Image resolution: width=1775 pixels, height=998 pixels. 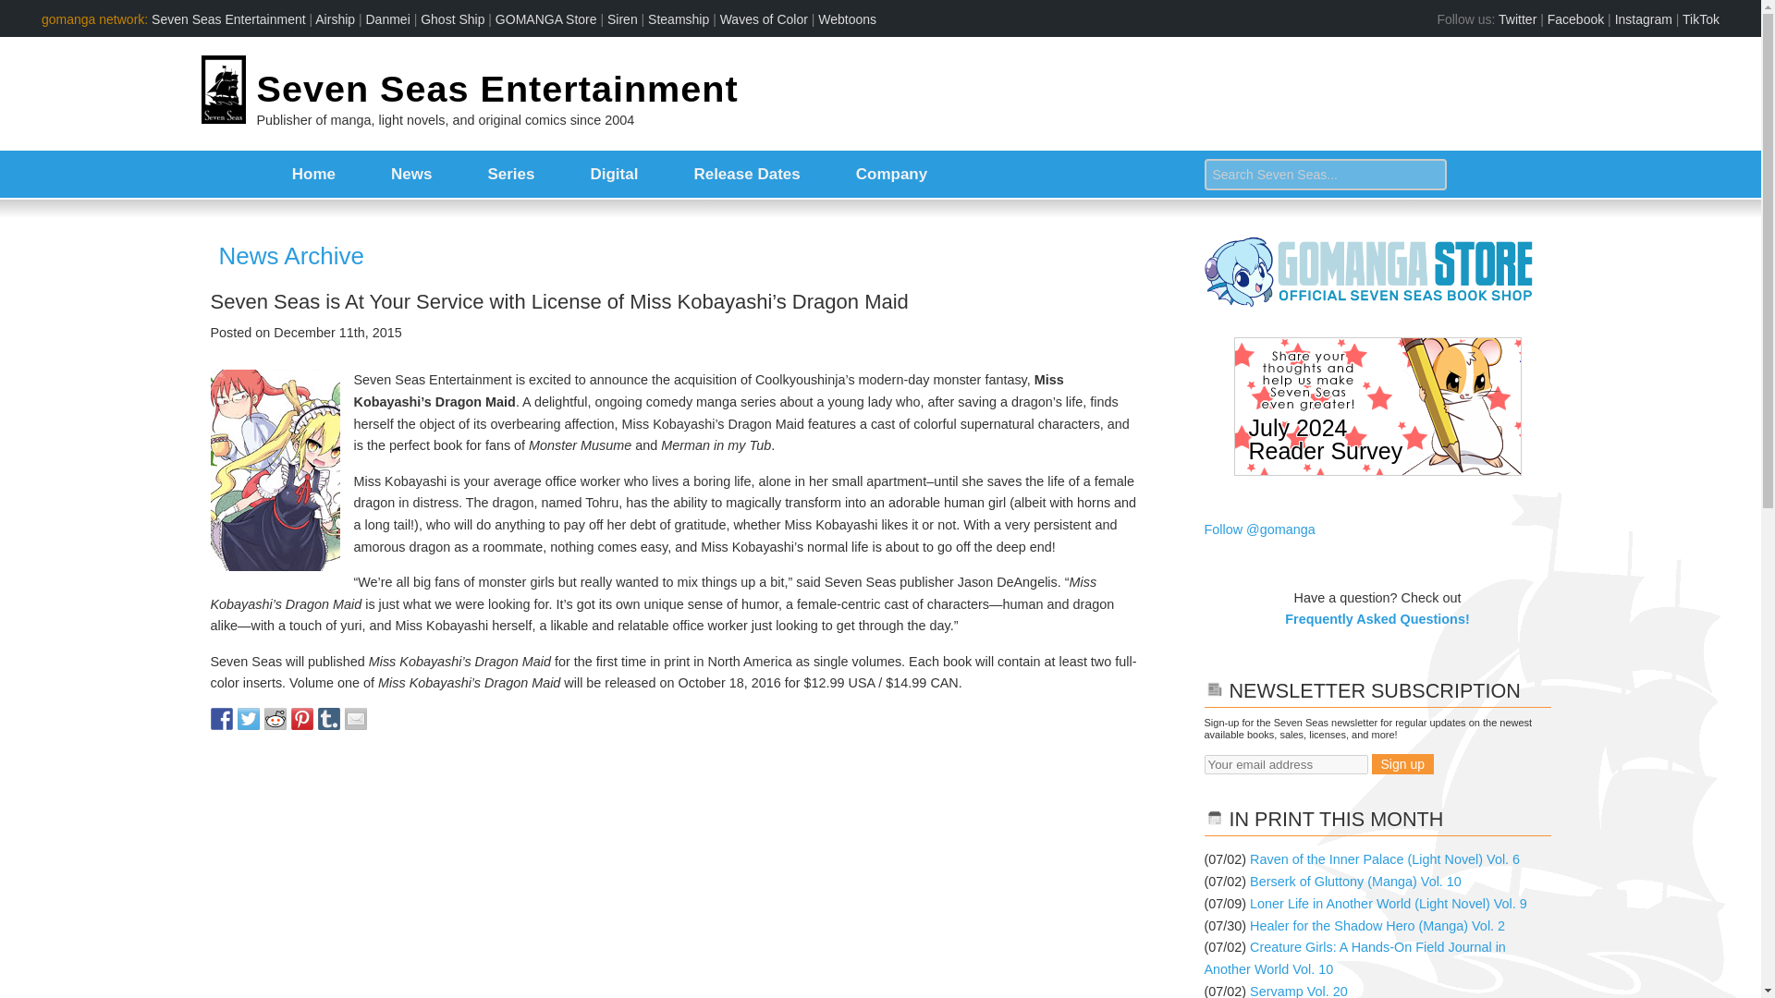 I want to click on Webtoons, so click(x=847, y=18).